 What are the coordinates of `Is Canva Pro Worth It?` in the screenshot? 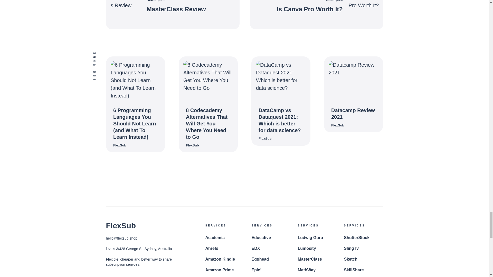 It's located at (310, 9).